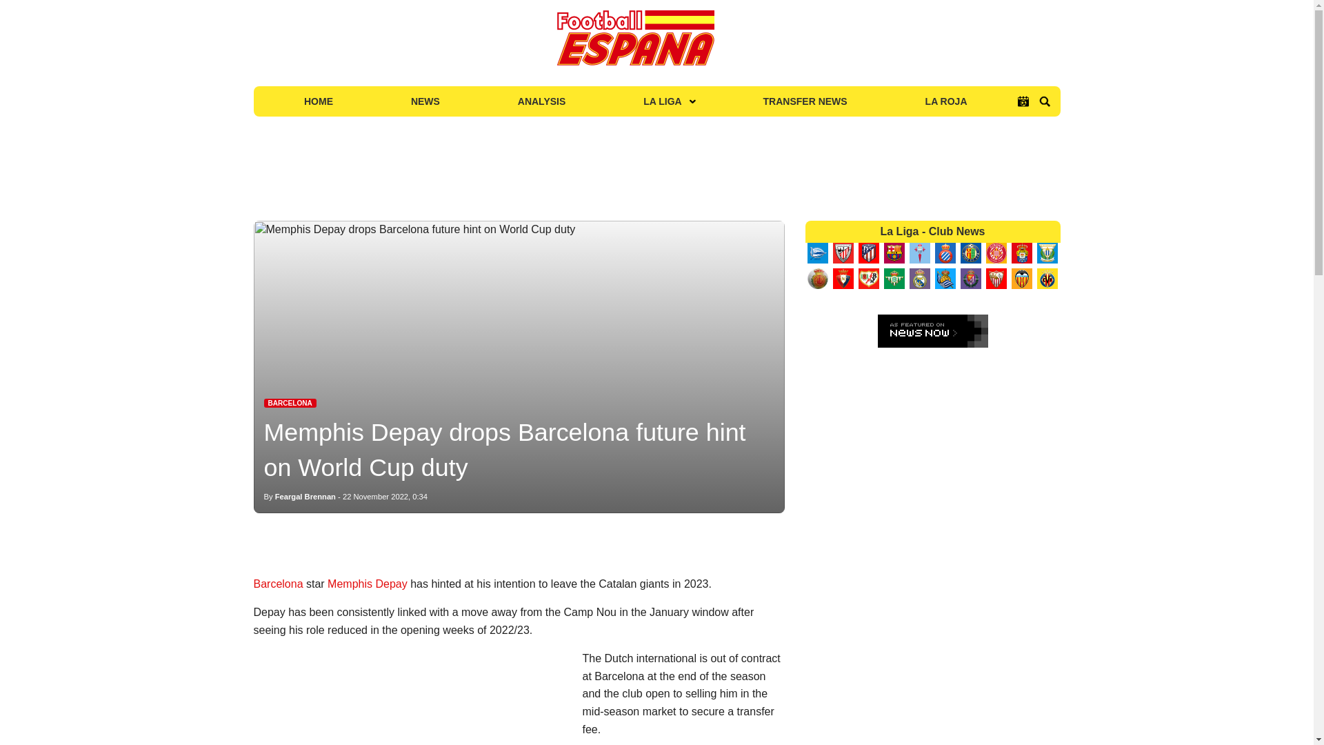  I want to click on LA ROJA, so click(946, 101).